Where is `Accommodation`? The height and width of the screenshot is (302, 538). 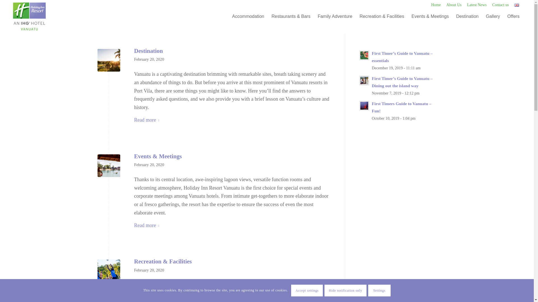 Accommodation is located at coordinates (248, 16).